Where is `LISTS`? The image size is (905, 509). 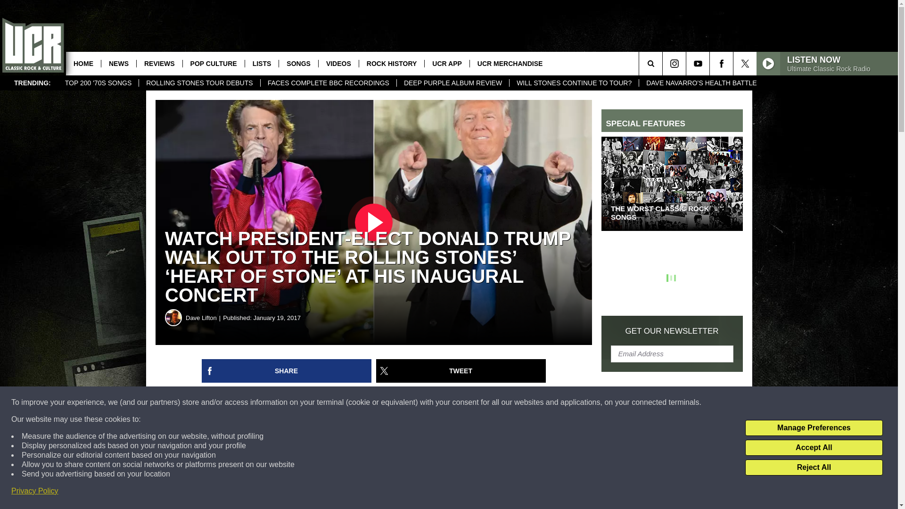
LISTS is located at coordinates (261, 63).